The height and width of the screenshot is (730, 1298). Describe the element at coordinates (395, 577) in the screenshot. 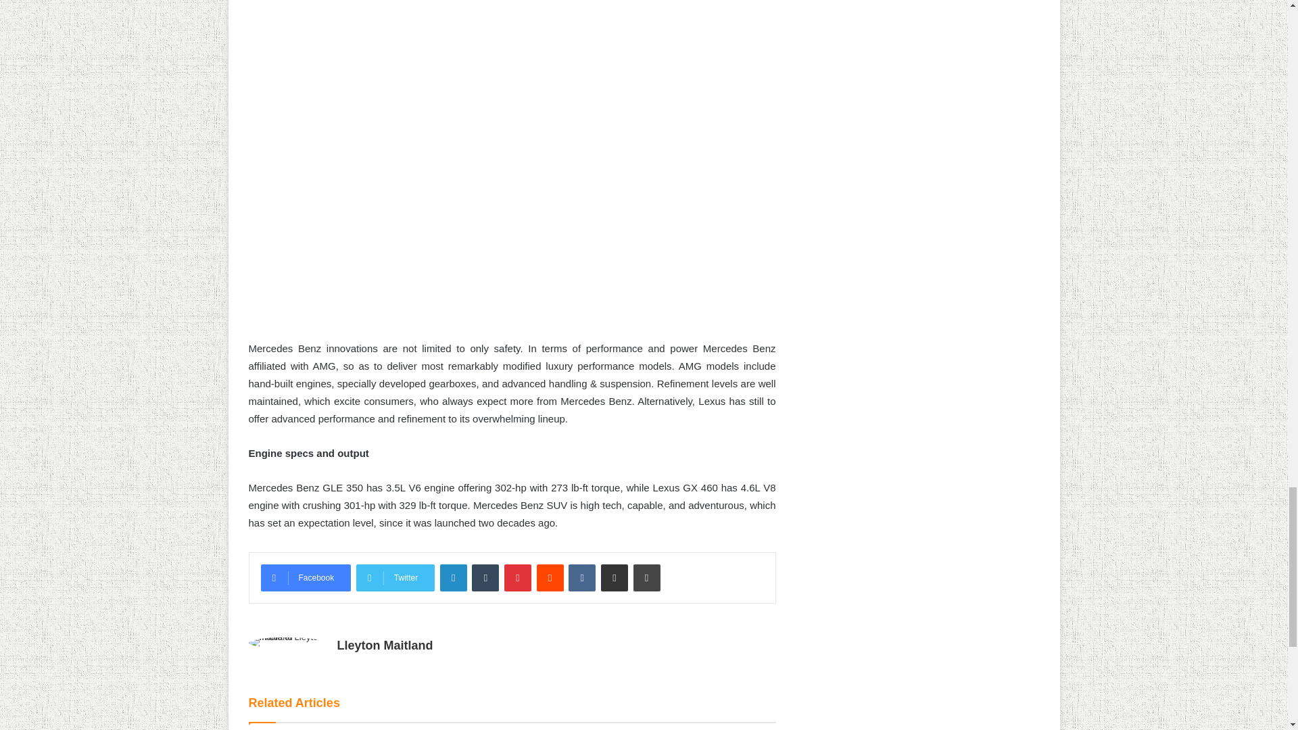

I see `Twitter` at that location.